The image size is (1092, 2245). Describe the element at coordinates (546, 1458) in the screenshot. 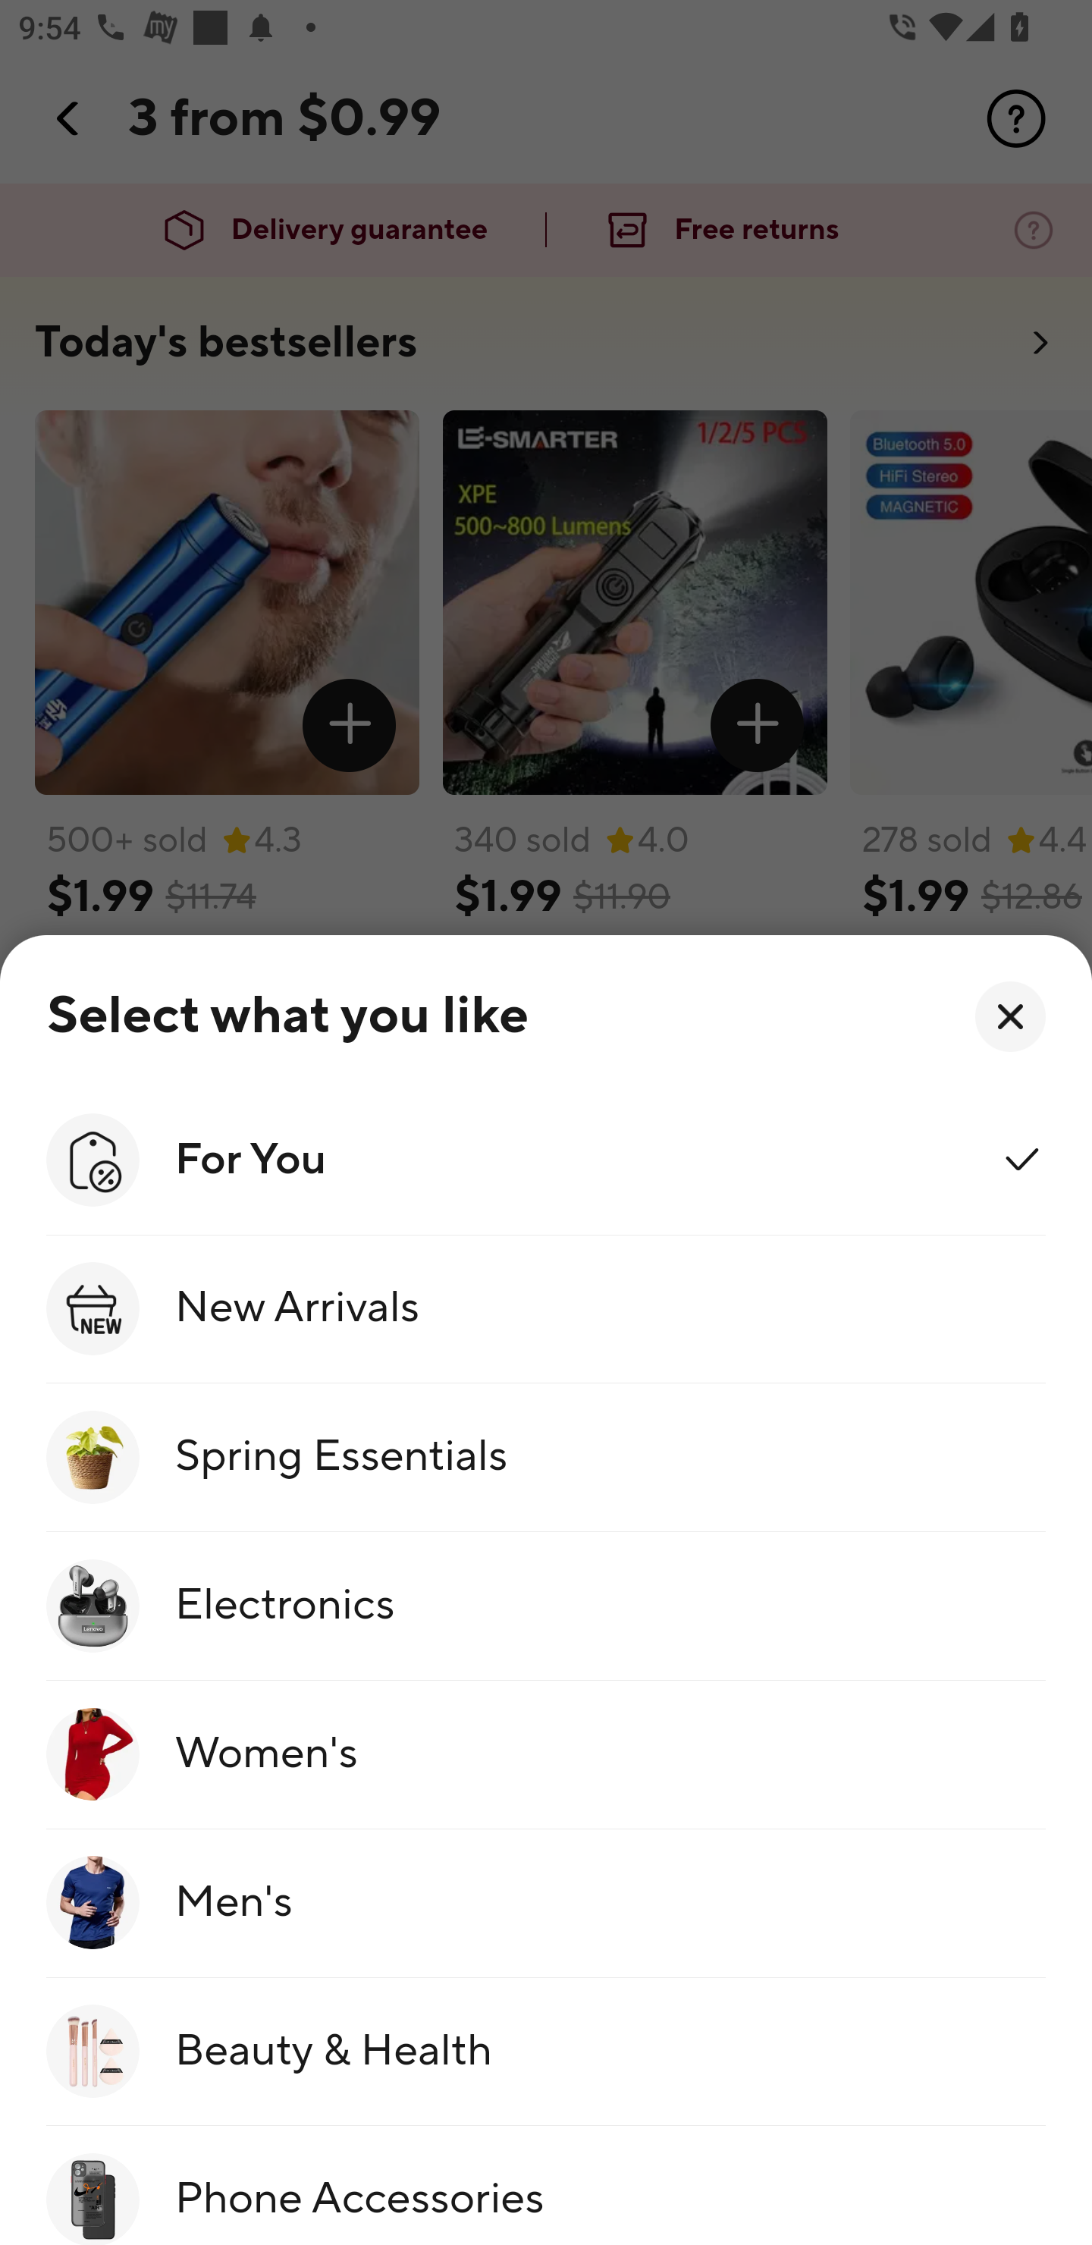

I see `200x200.png_ Spring Essentials` at that location.